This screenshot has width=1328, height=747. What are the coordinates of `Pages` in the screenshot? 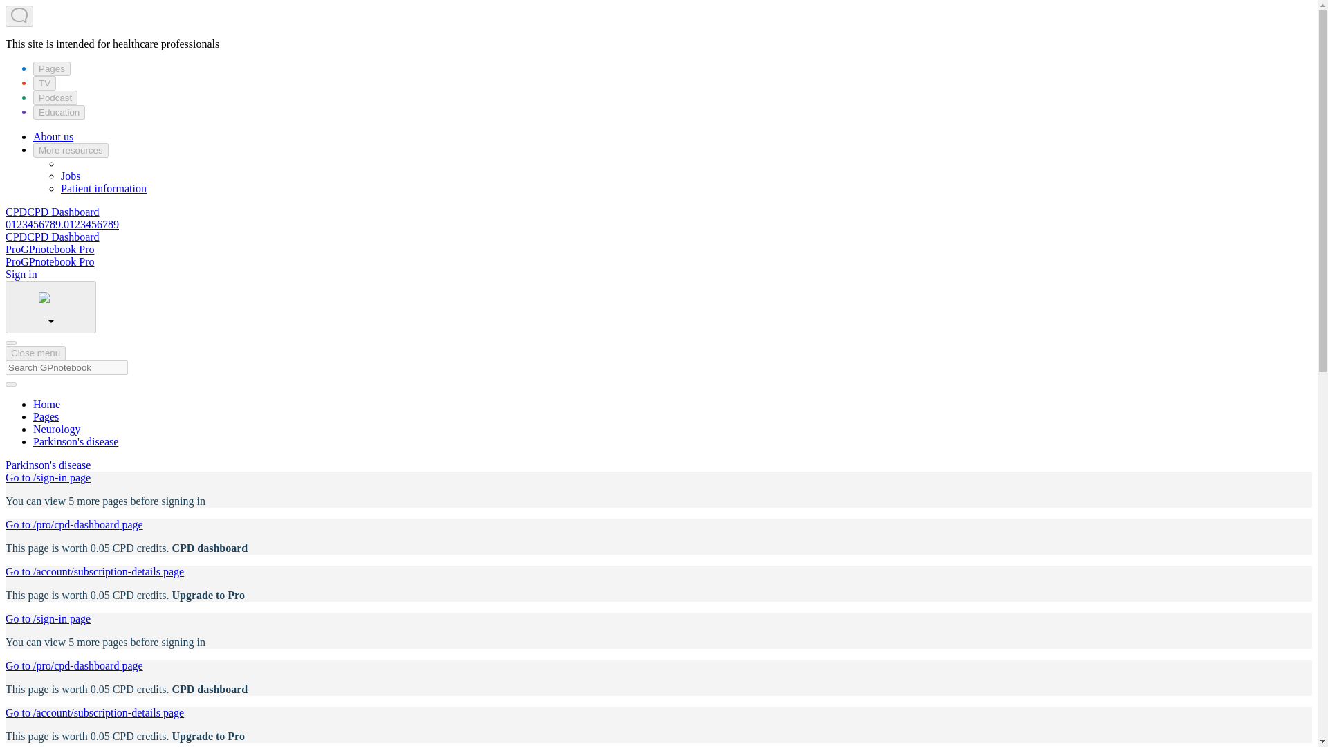 It's located at (46, 416).